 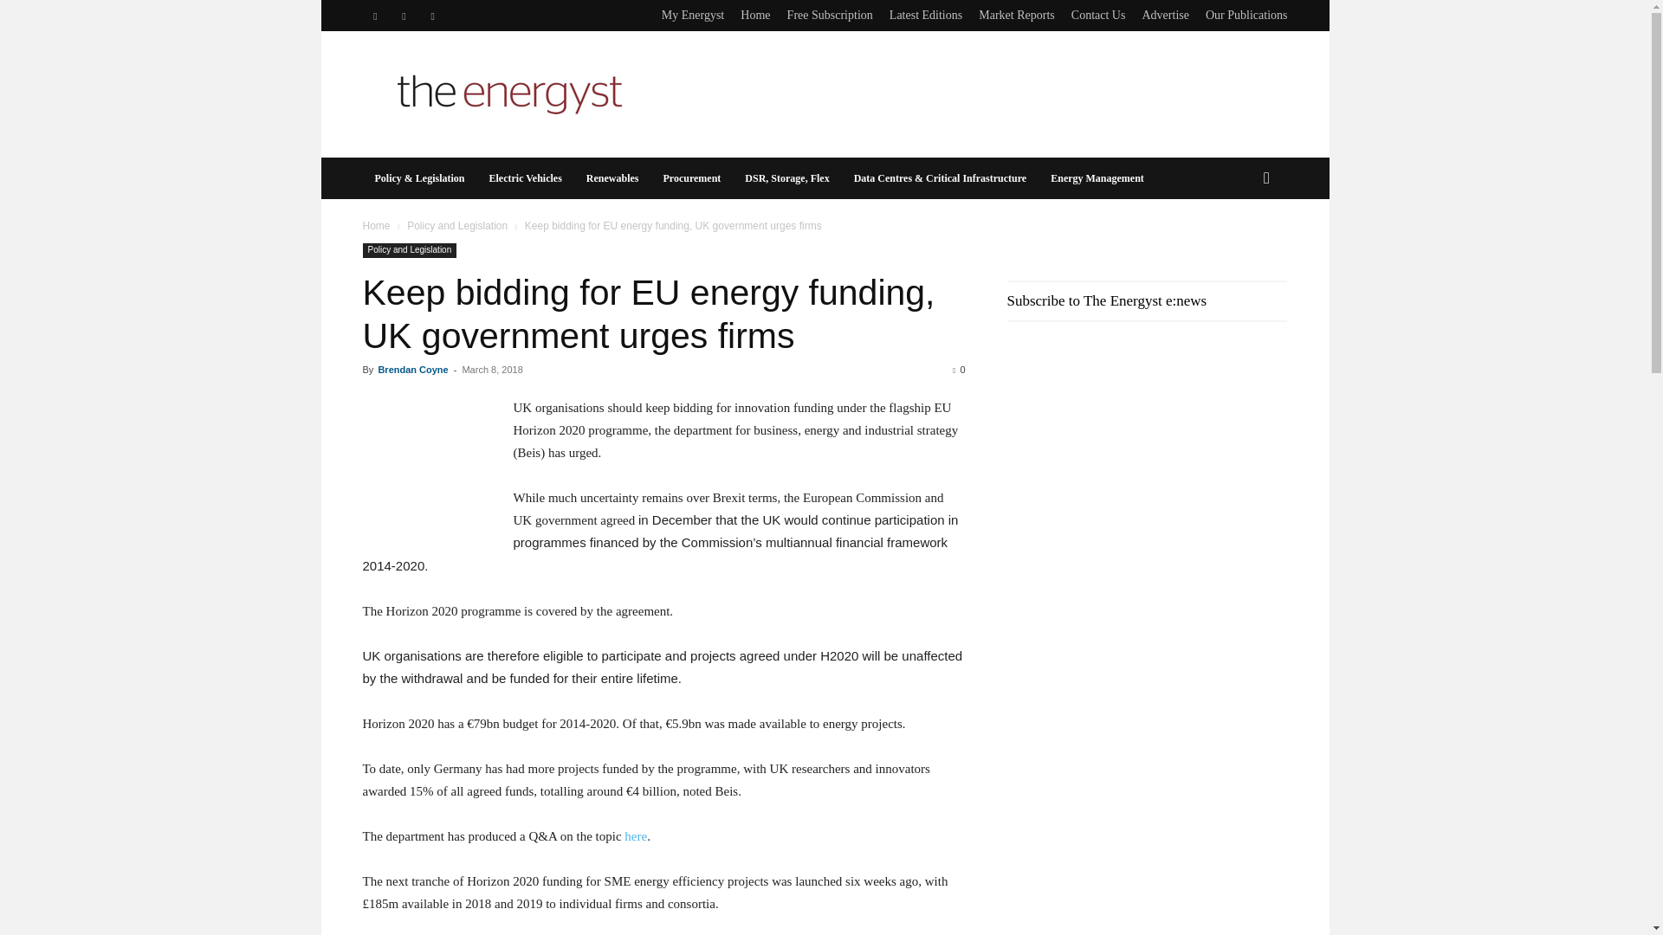 I want to click on Free Subscription, so click(x=830, y=14).